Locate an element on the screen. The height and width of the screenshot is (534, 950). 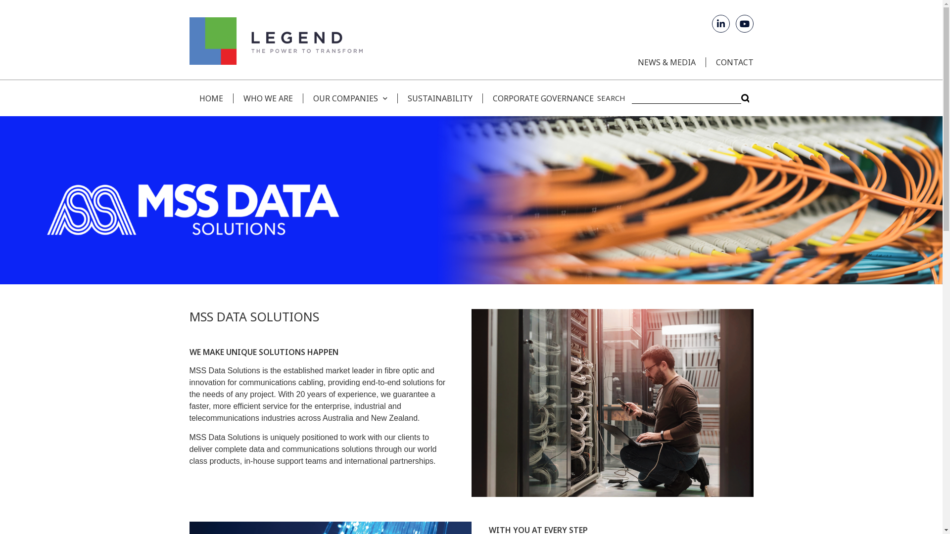
WHO WE ARE is located at coordinates (267, 98).